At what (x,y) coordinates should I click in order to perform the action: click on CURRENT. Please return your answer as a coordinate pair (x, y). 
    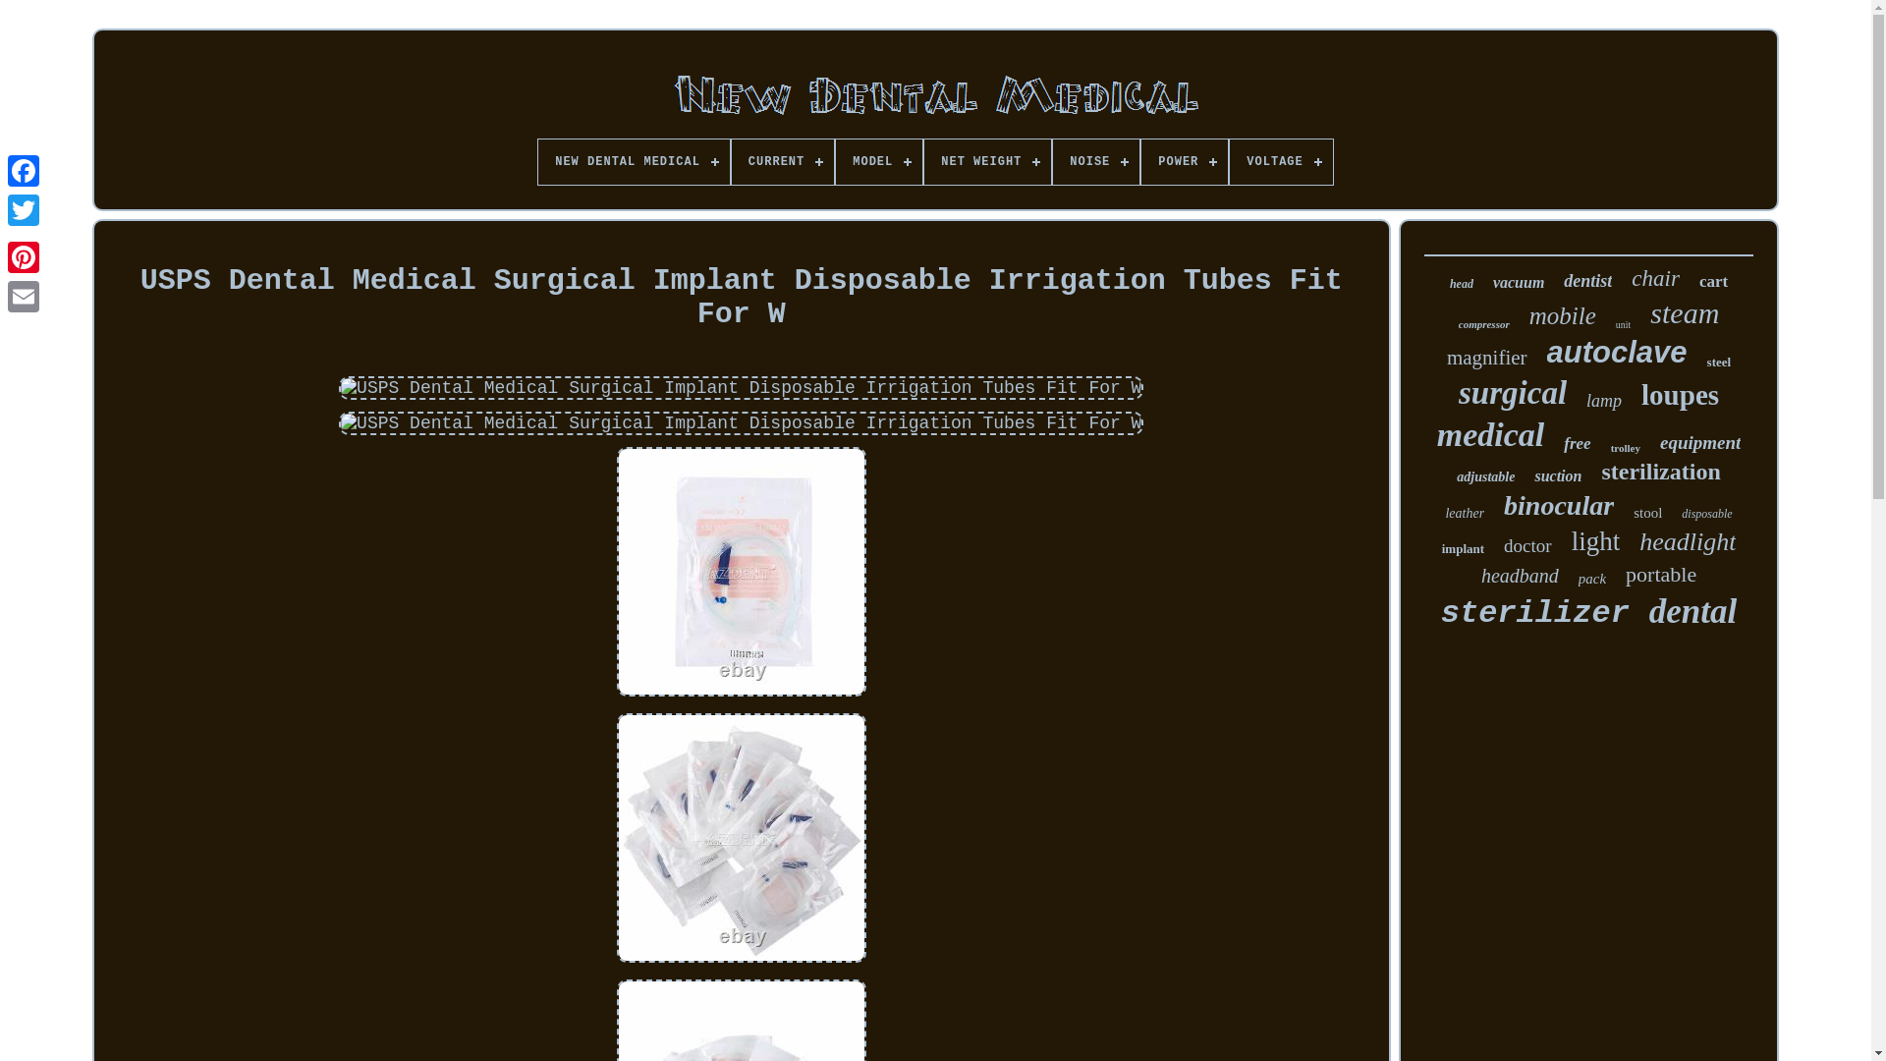
    Looking at the image, I should click on (782, 161).